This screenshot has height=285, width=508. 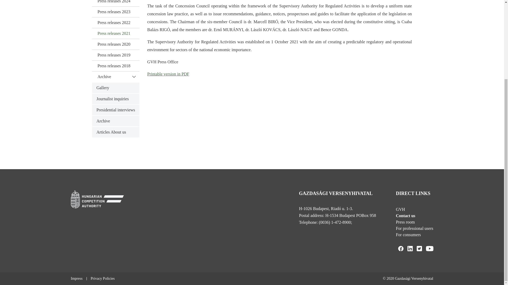 What do you see at coordinates (97, 199) in the screenshot?
I see `Jump to mainpage` at bounding box center [97, 199].